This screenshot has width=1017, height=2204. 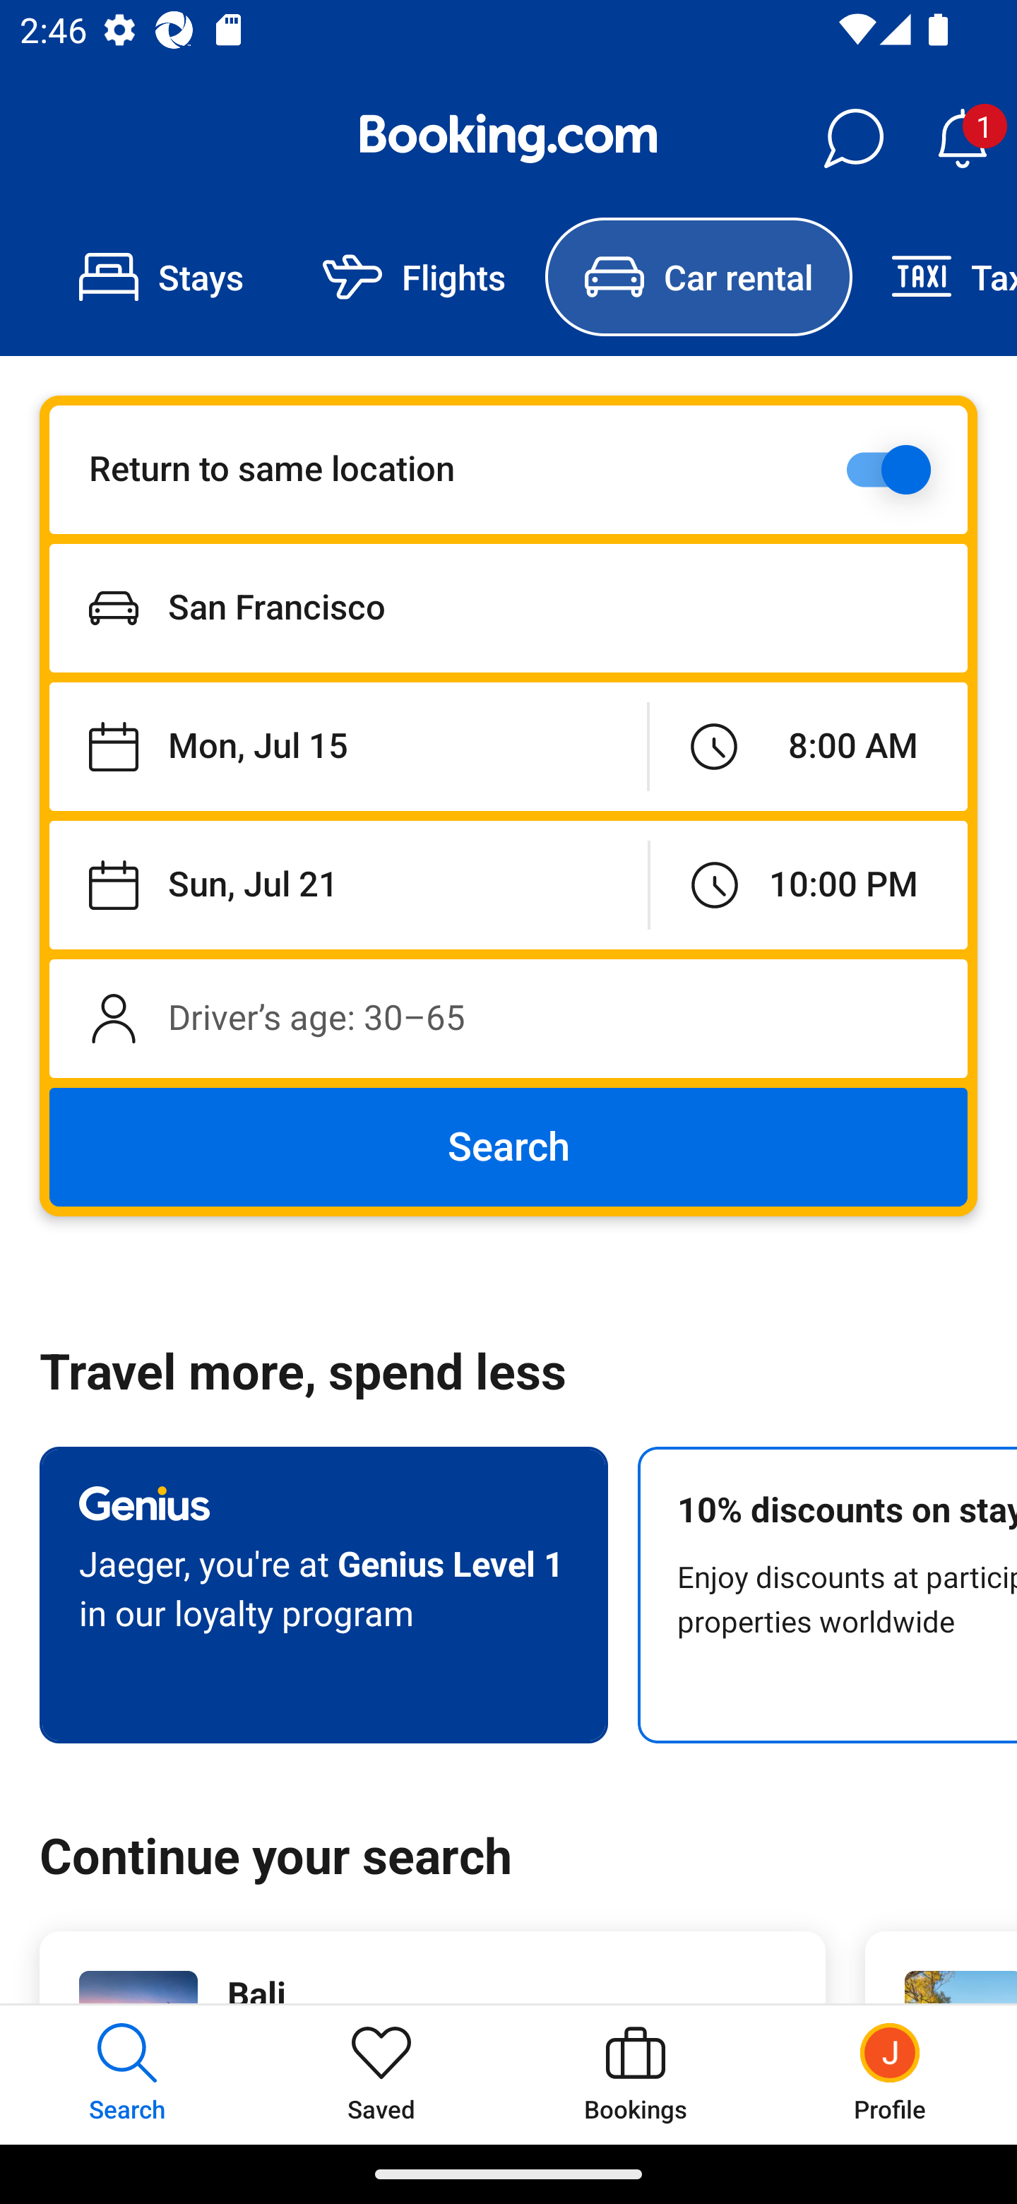 I want to click on Pick-up location: Text(name=San Francisco), so click(x=509, y=608).